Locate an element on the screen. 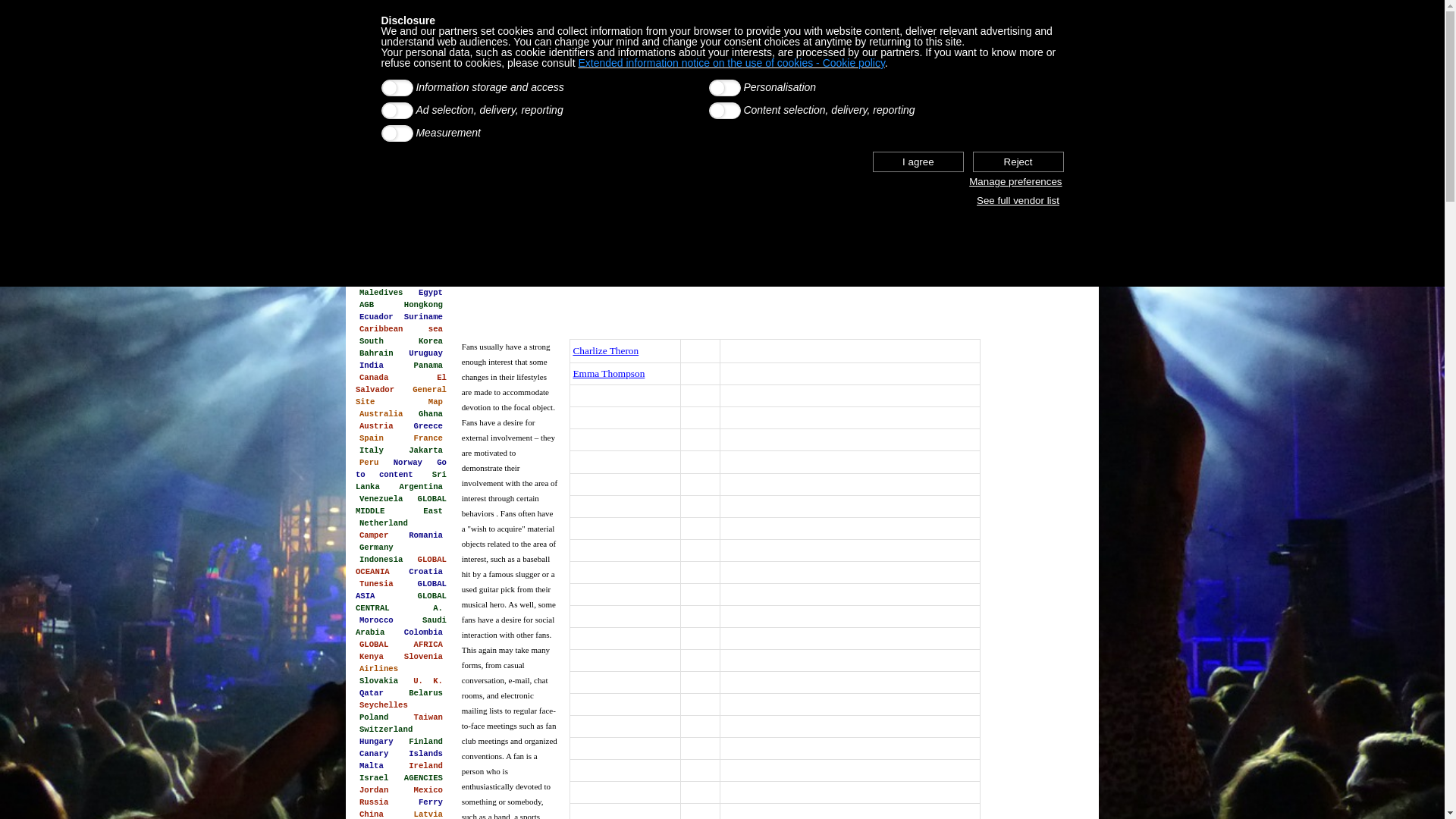 The height and width of the screenshot is (819, 1456). Ecuador is located at coordinates (376, 317).